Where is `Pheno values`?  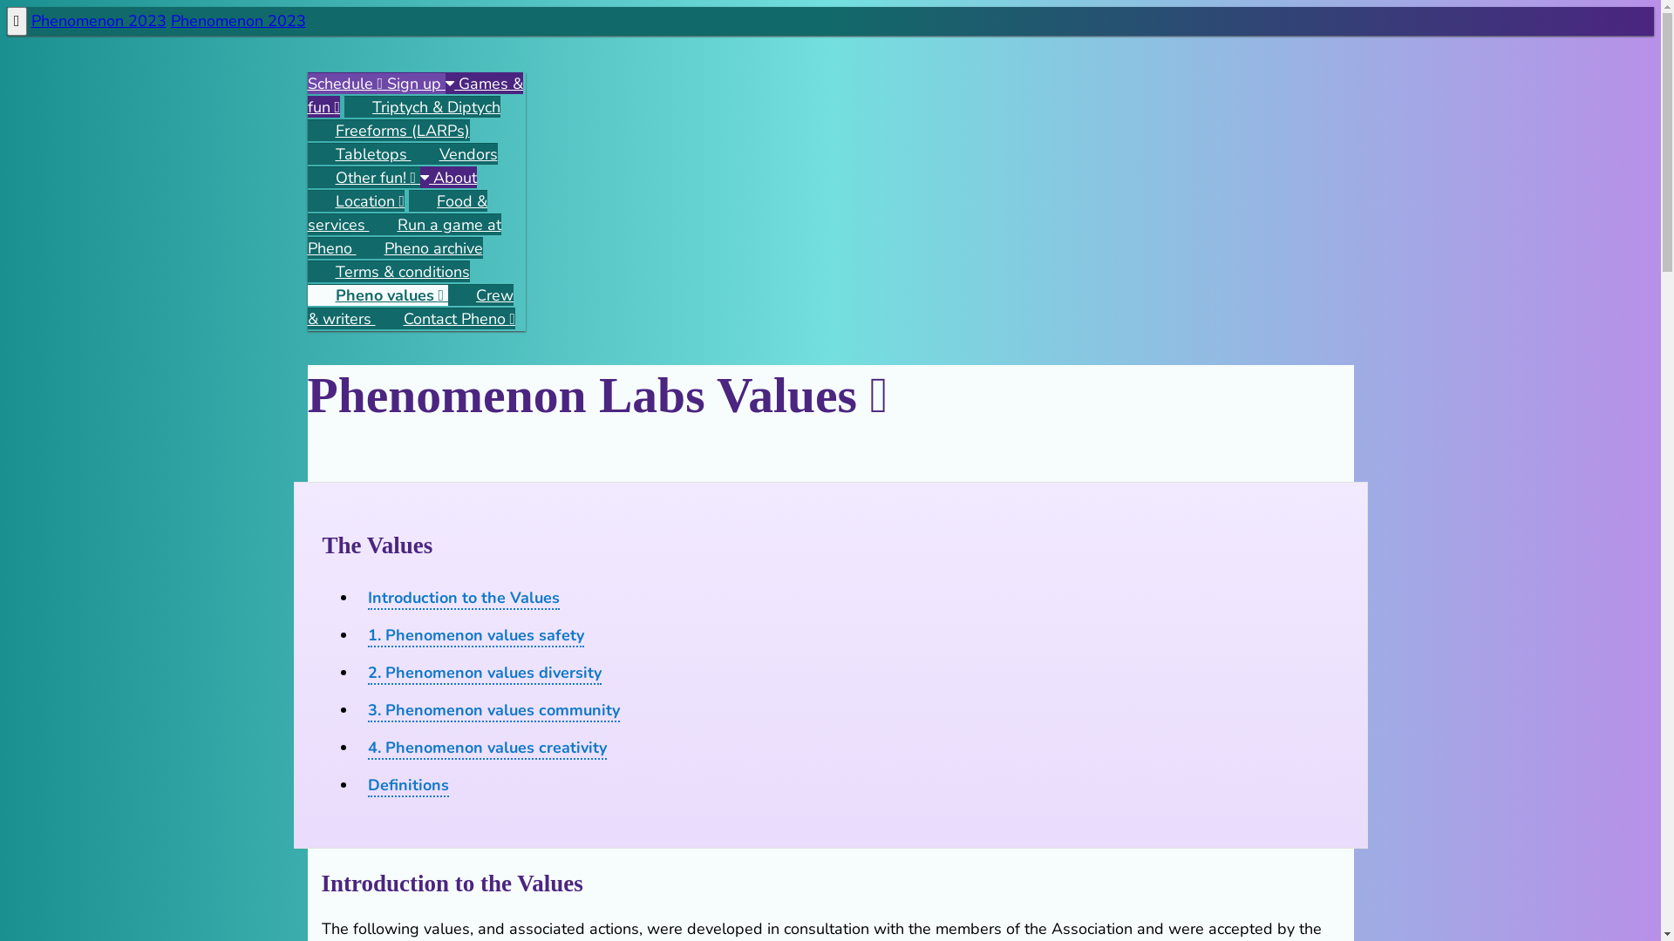
Pheno values is located at coordinates (378, 294).